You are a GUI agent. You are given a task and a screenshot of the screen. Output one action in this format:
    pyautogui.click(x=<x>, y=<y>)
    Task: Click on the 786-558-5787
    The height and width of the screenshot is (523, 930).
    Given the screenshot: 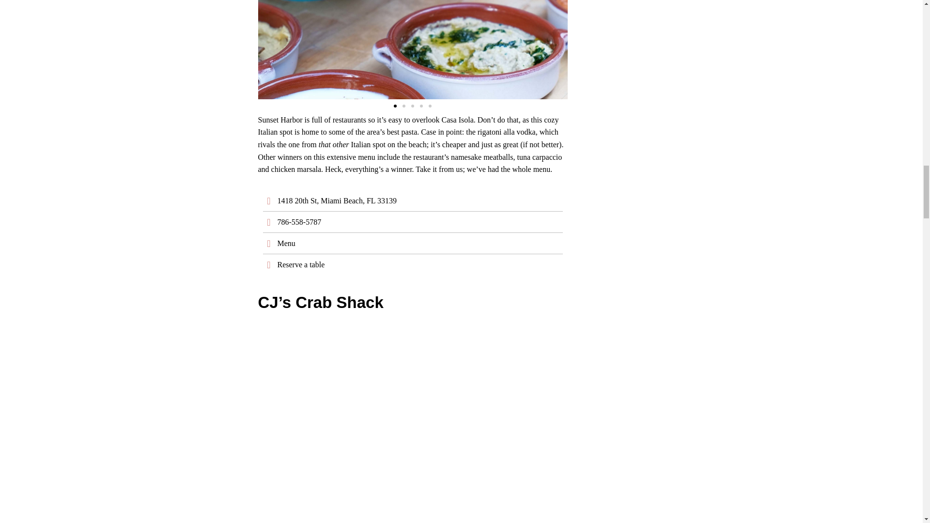 What is the action you would take?
    pyautogui.click(x=412, y=222)
    